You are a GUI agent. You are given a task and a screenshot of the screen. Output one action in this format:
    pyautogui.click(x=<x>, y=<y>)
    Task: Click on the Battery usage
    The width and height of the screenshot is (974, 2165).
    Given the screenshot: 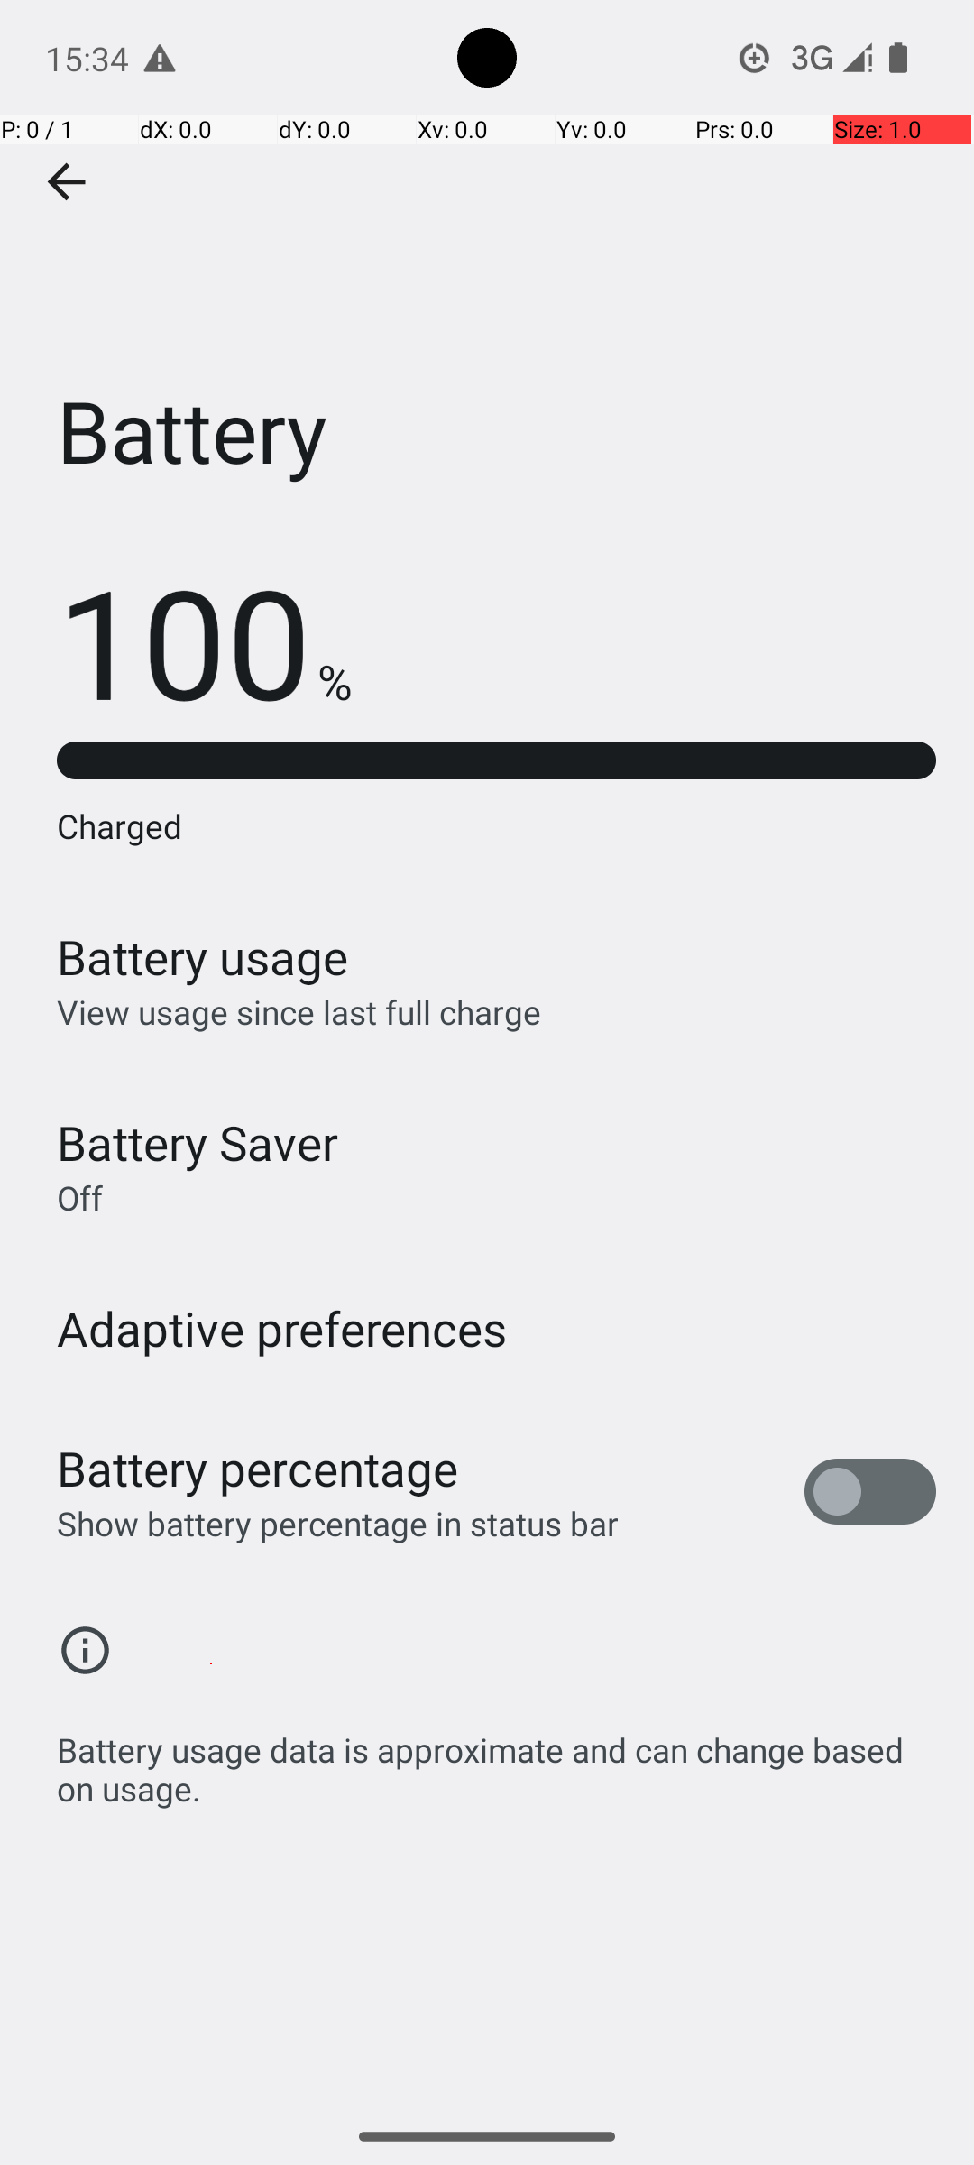 What is the action you would take?
    pyautogui.click(x=203, y=956)
    